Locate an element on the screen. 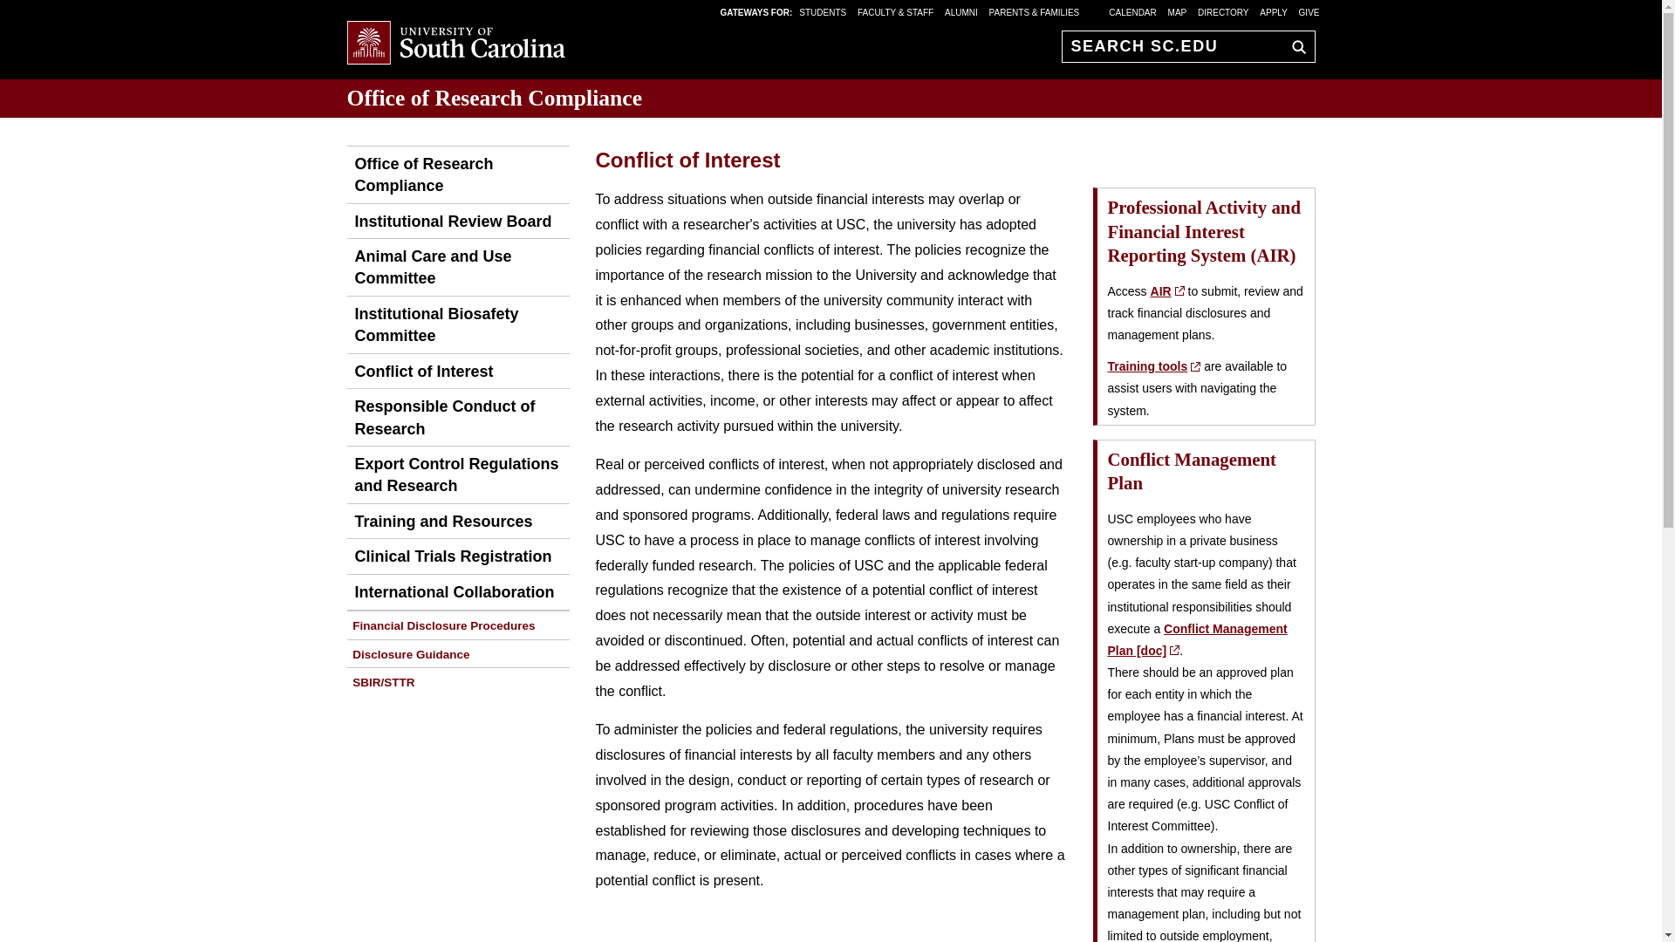  GO is located at coordinates (1295, 46).